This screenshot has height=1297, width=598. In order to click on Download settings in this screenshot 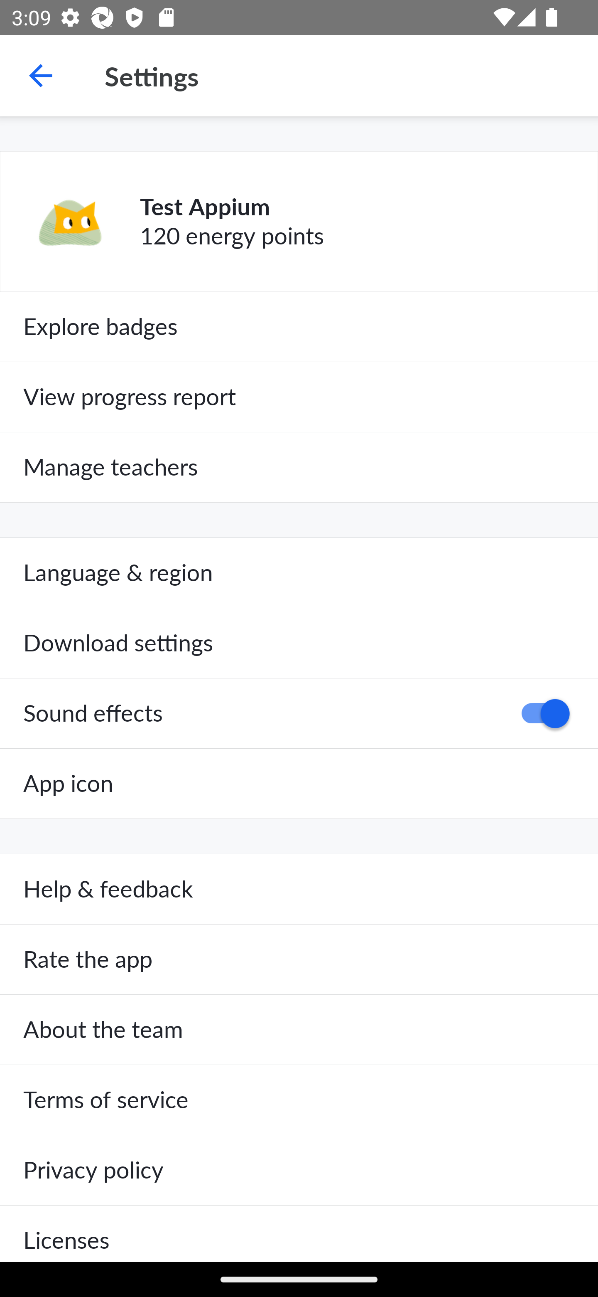, I will do `click(299, 643)`.